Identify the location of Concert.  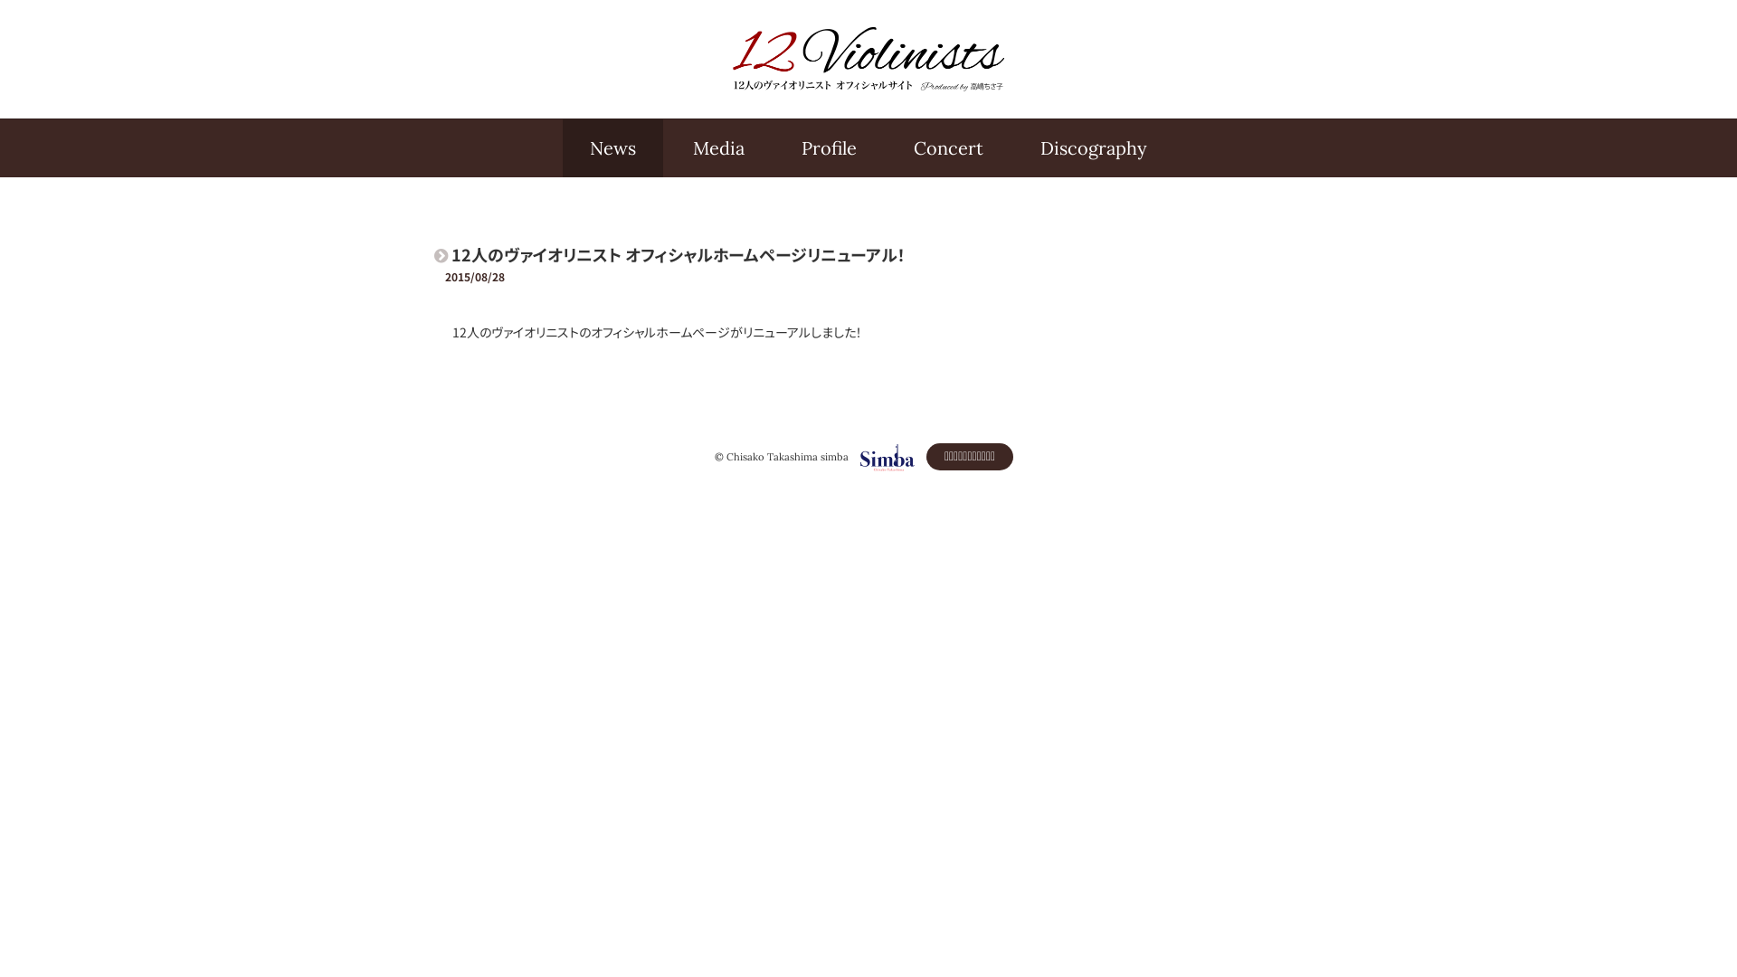
(948, 148).